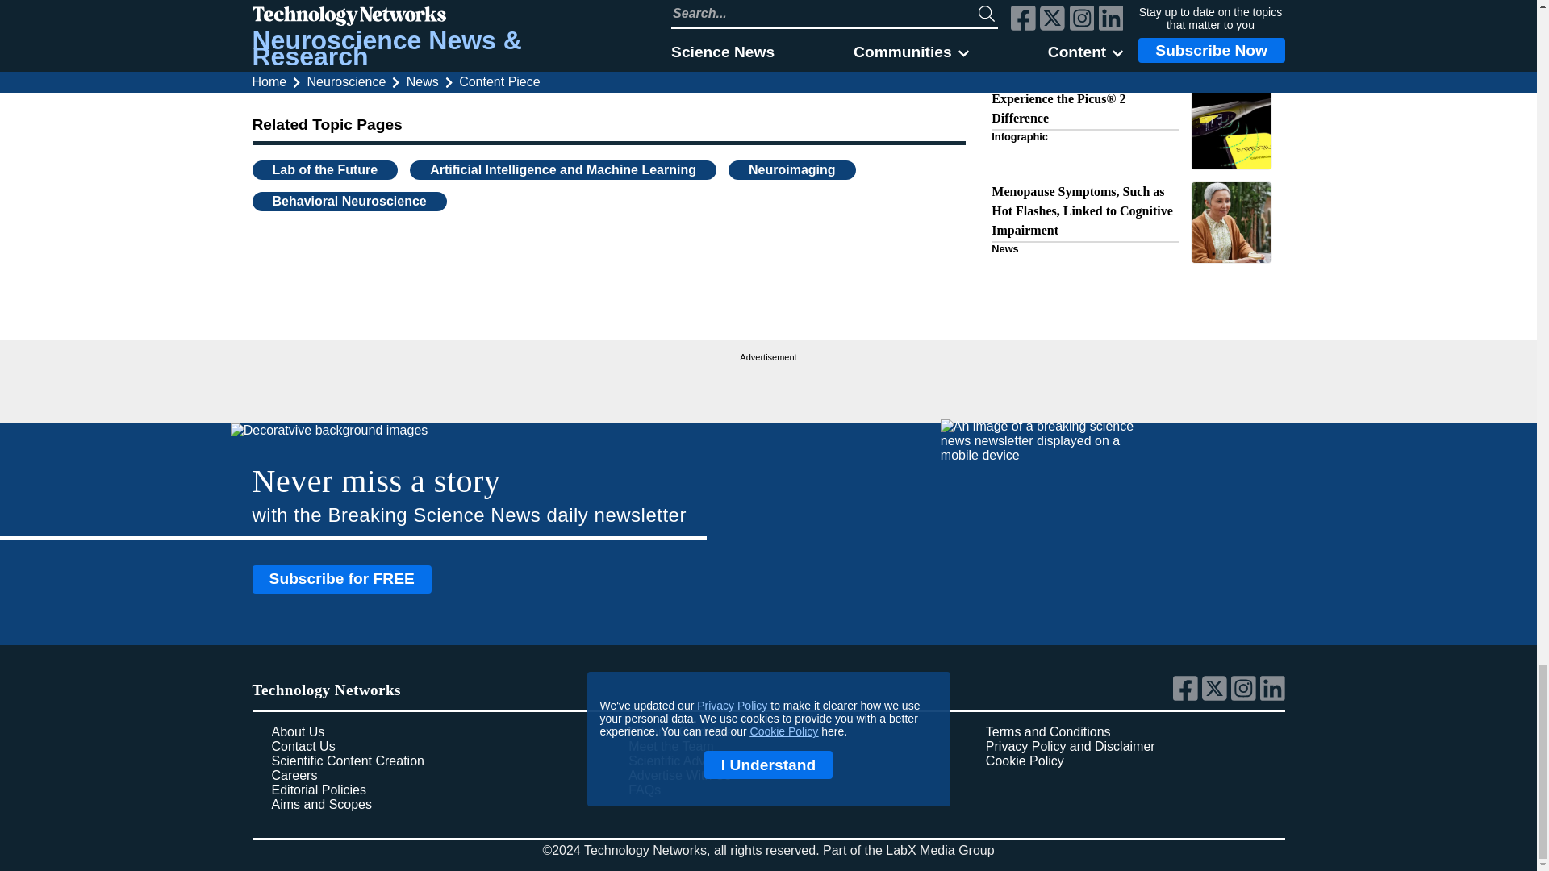  I want to click on Link to Technology Networks' facebook page, so click(1187, 697).